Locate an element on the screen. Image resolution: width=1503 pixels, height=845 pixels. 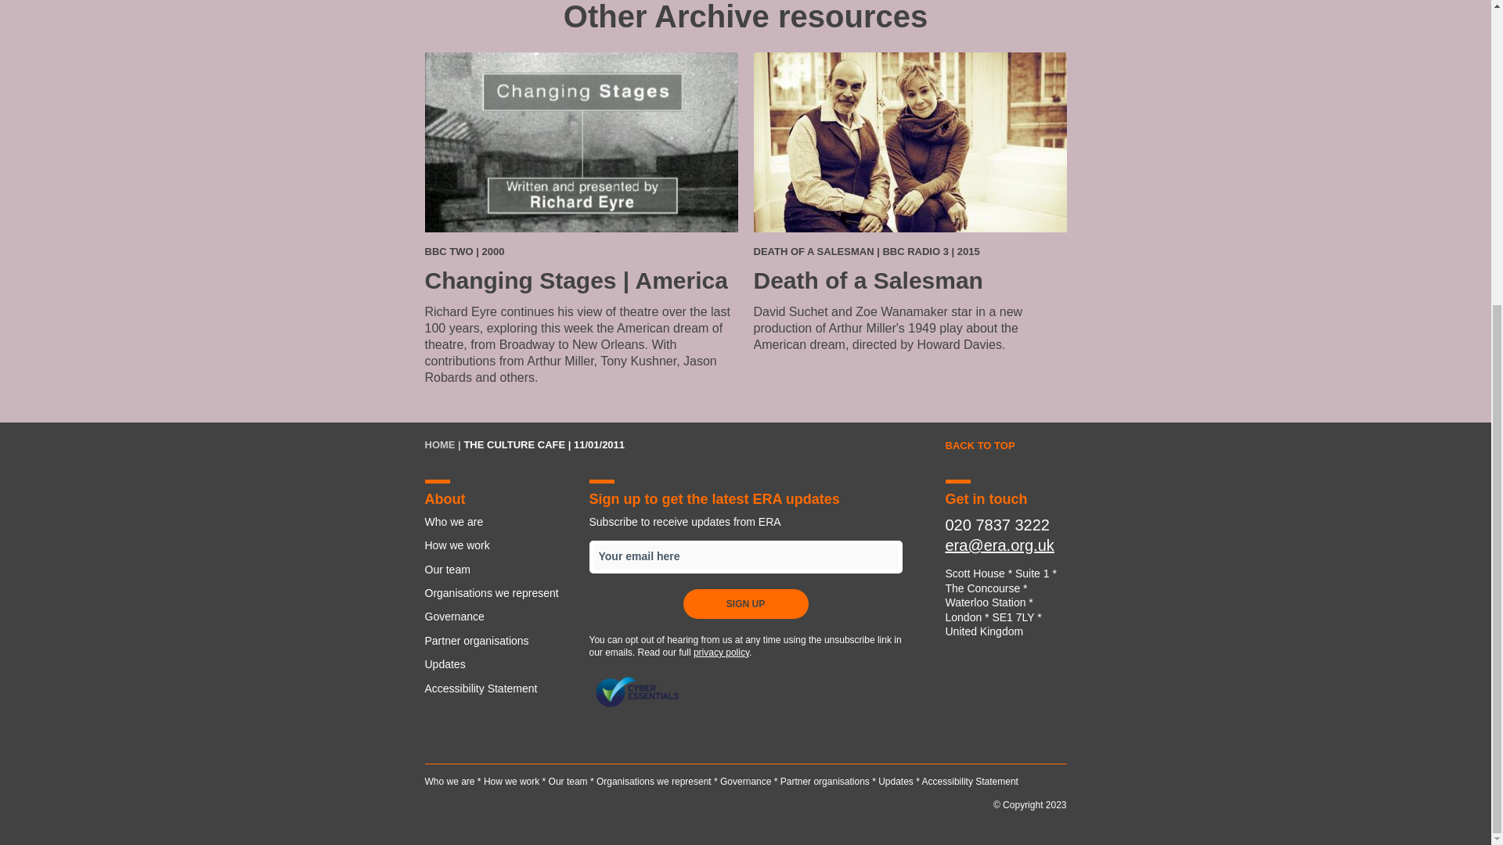
Partner organisations is located at coordinates (498, 640).